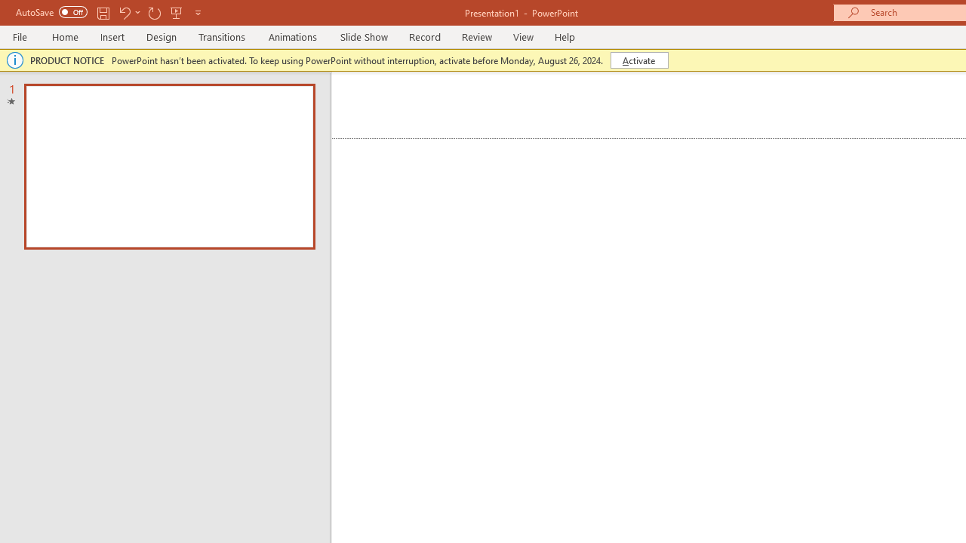 This screenshot has height=543, width=966. I want to click on Font Color RGB(255, 0, 0), so click(420, 136).